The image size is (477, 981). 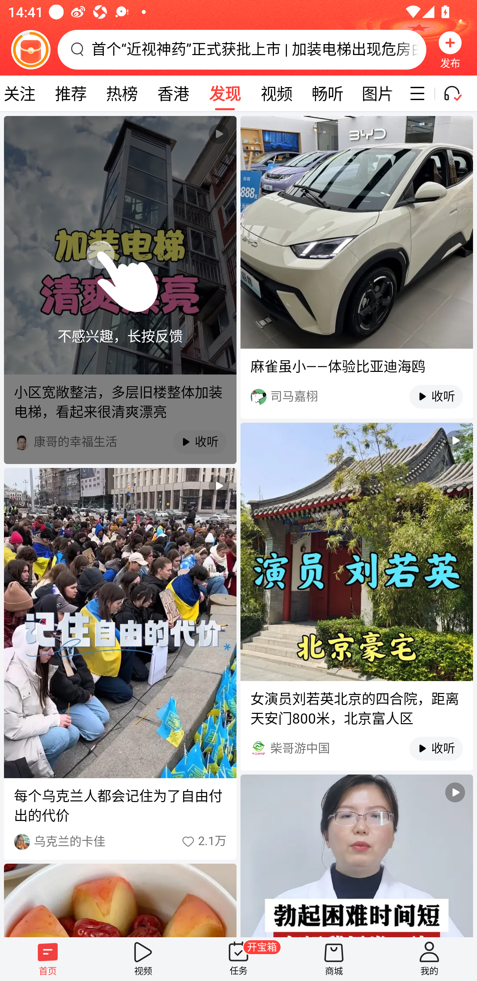 I want to click on 推荐, so click(x=71, y=93).